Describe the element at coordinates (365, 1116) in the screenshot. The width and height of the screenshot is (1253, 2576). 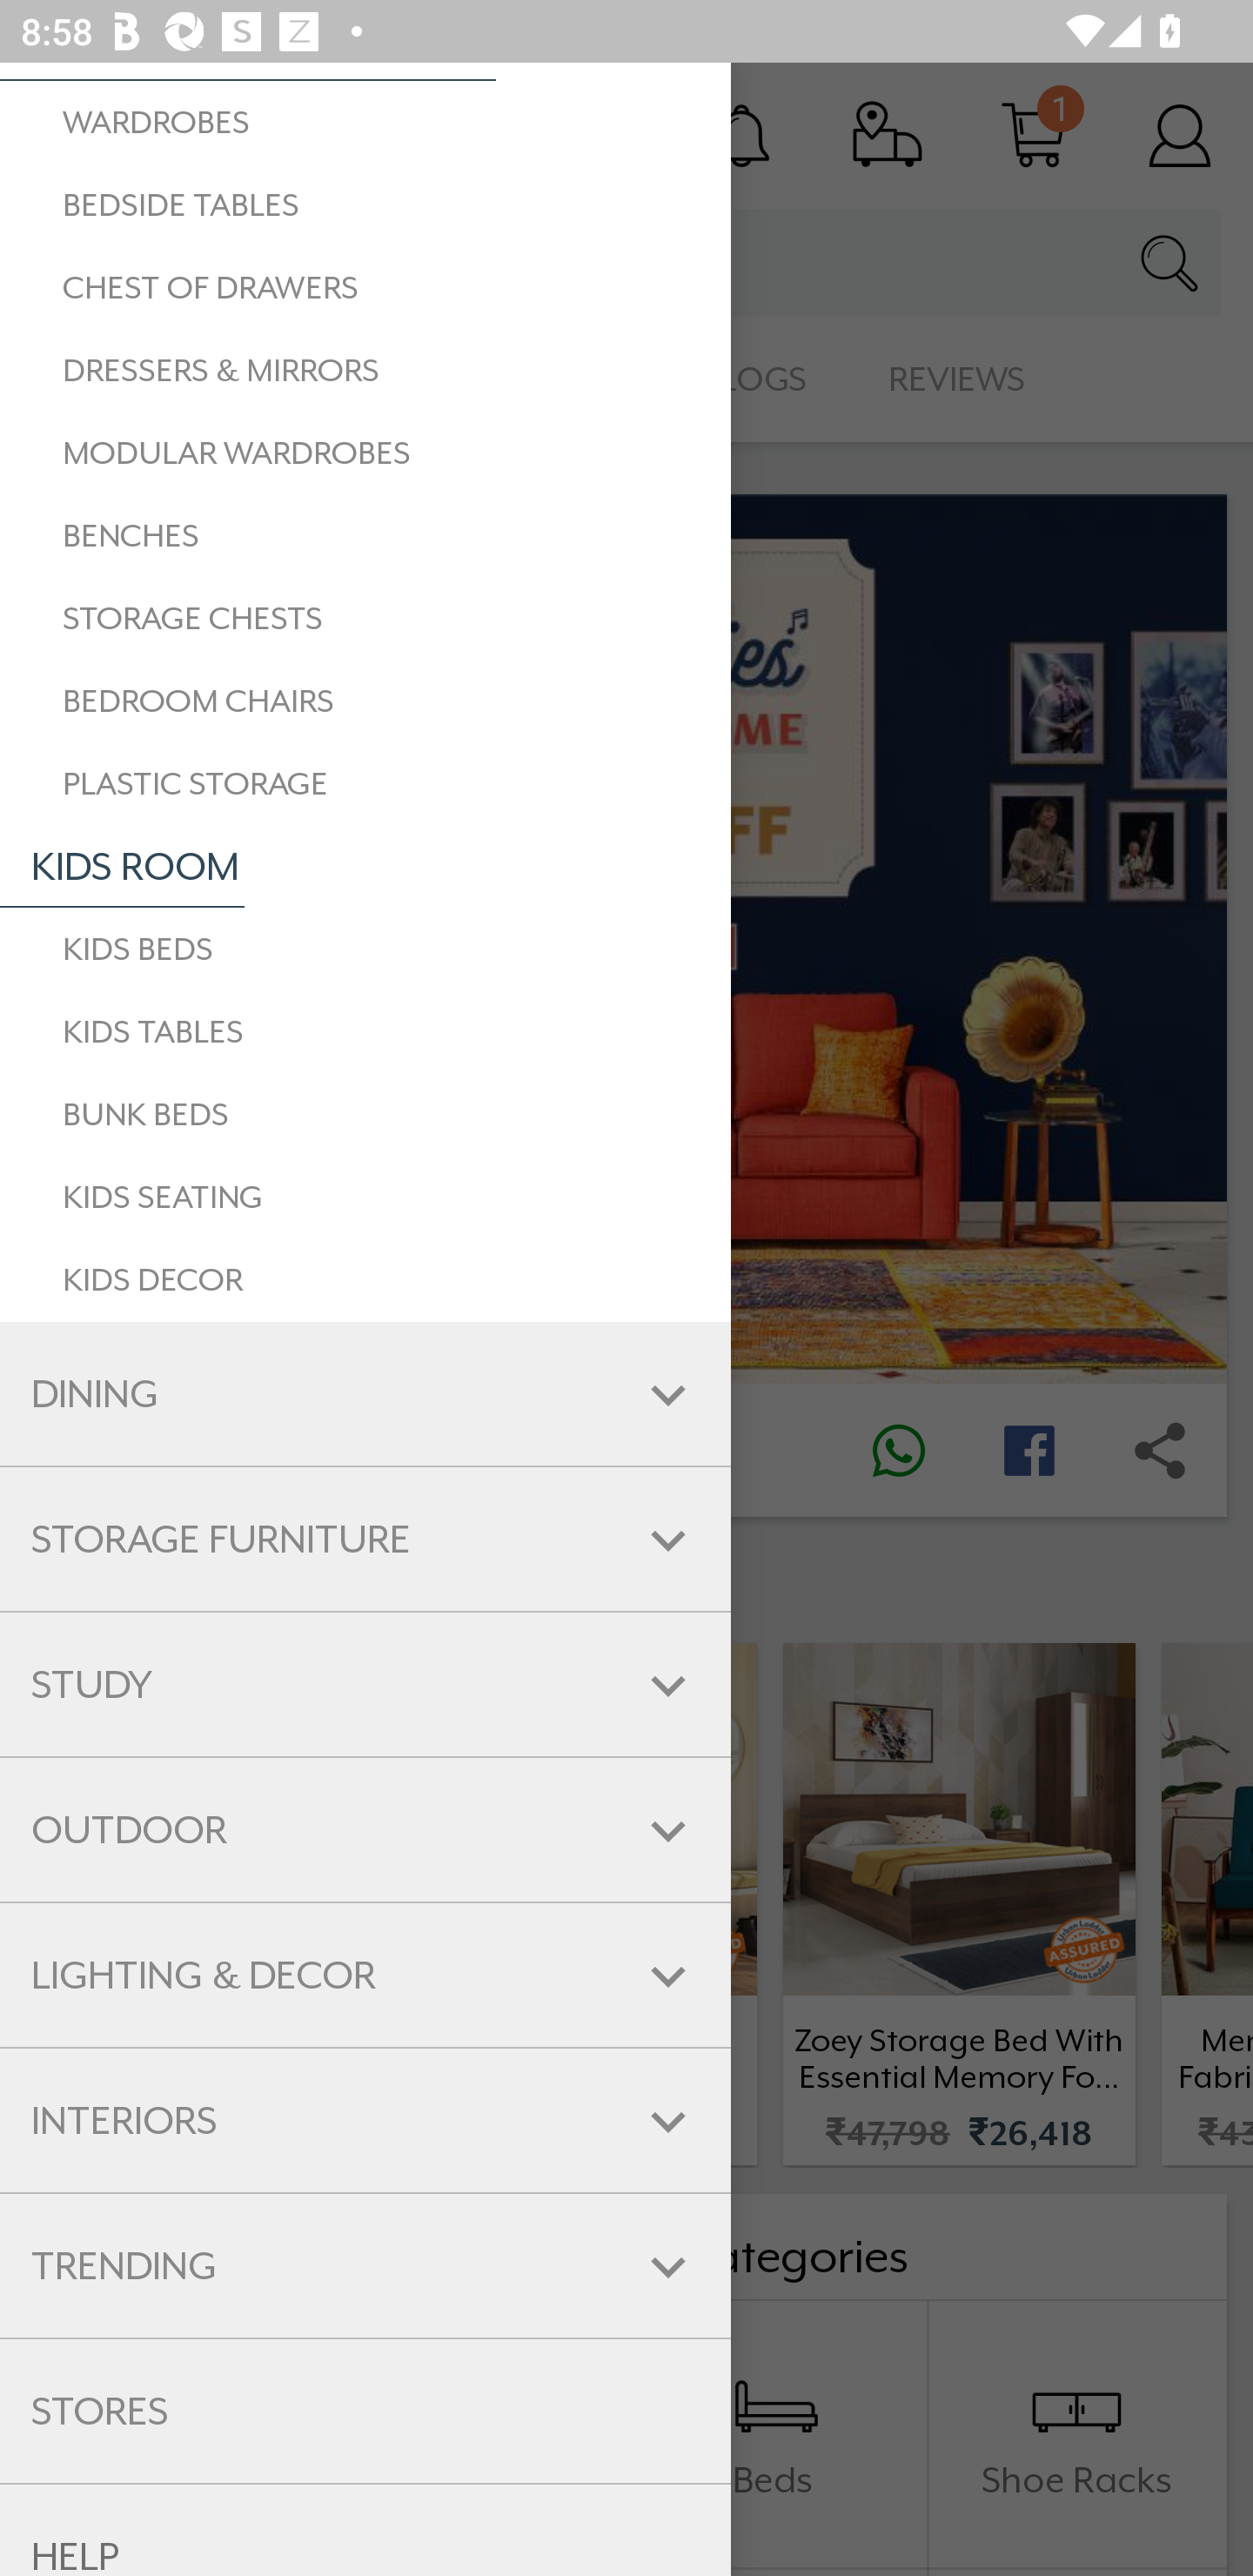
I see `BUNK BEDS` at that location.